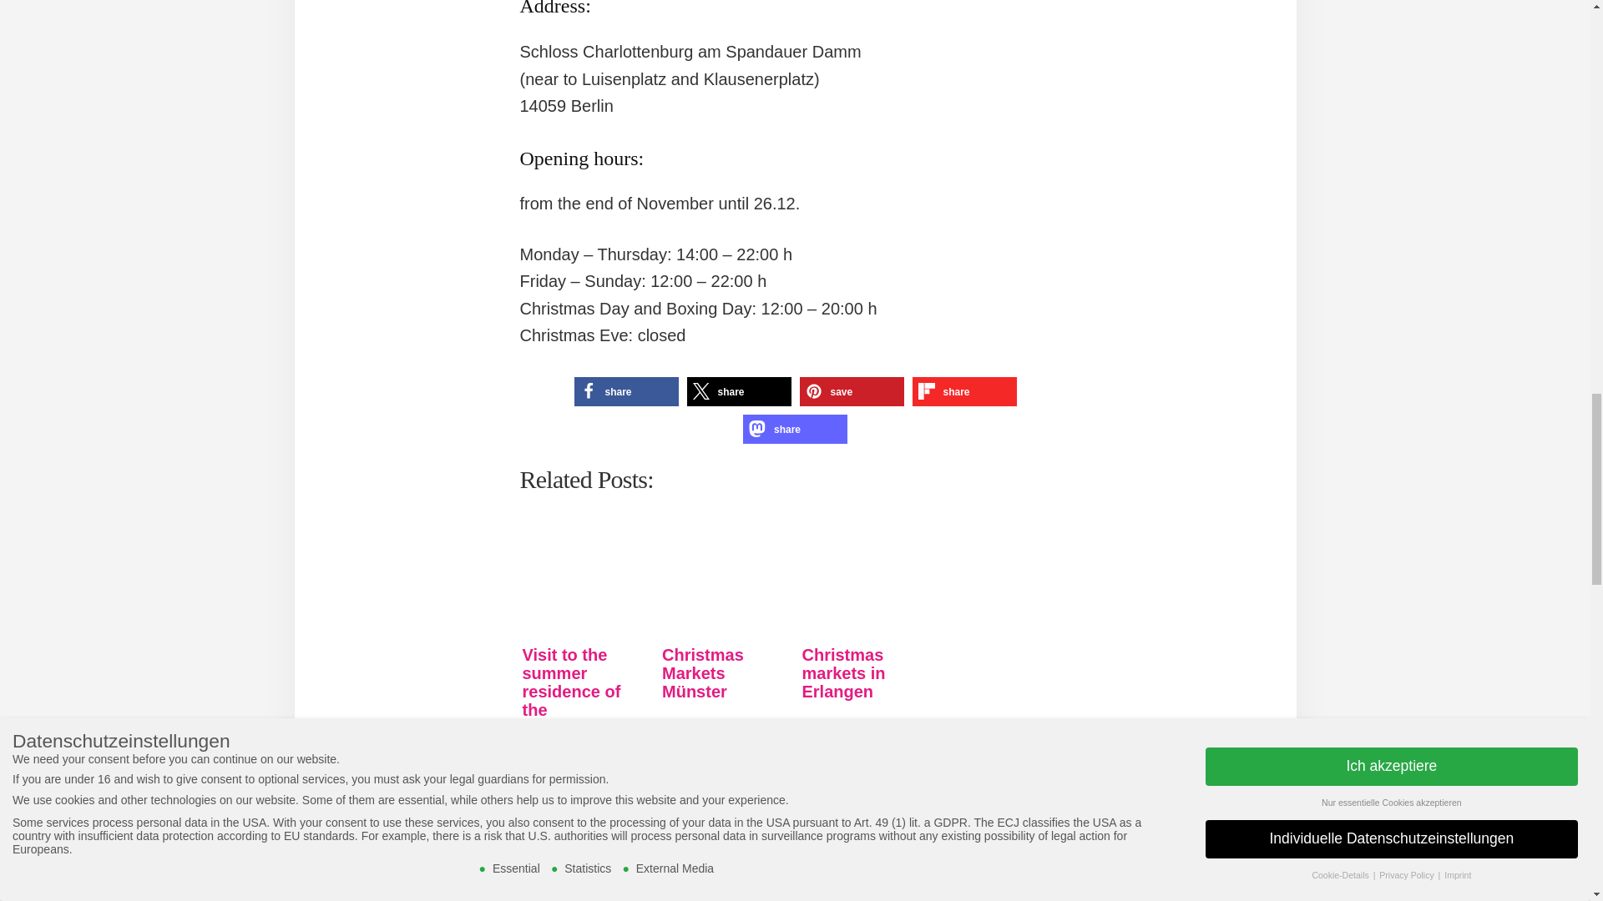 This screenshot has height=901, width=1603. I want to click on Christmas markets in Erlangen, so click(865, 583).